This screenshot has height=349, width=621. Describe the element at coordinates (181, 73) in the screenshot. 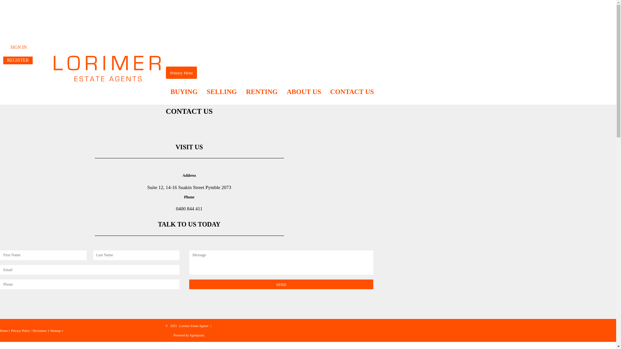

I see `Primary Menu` at that location.